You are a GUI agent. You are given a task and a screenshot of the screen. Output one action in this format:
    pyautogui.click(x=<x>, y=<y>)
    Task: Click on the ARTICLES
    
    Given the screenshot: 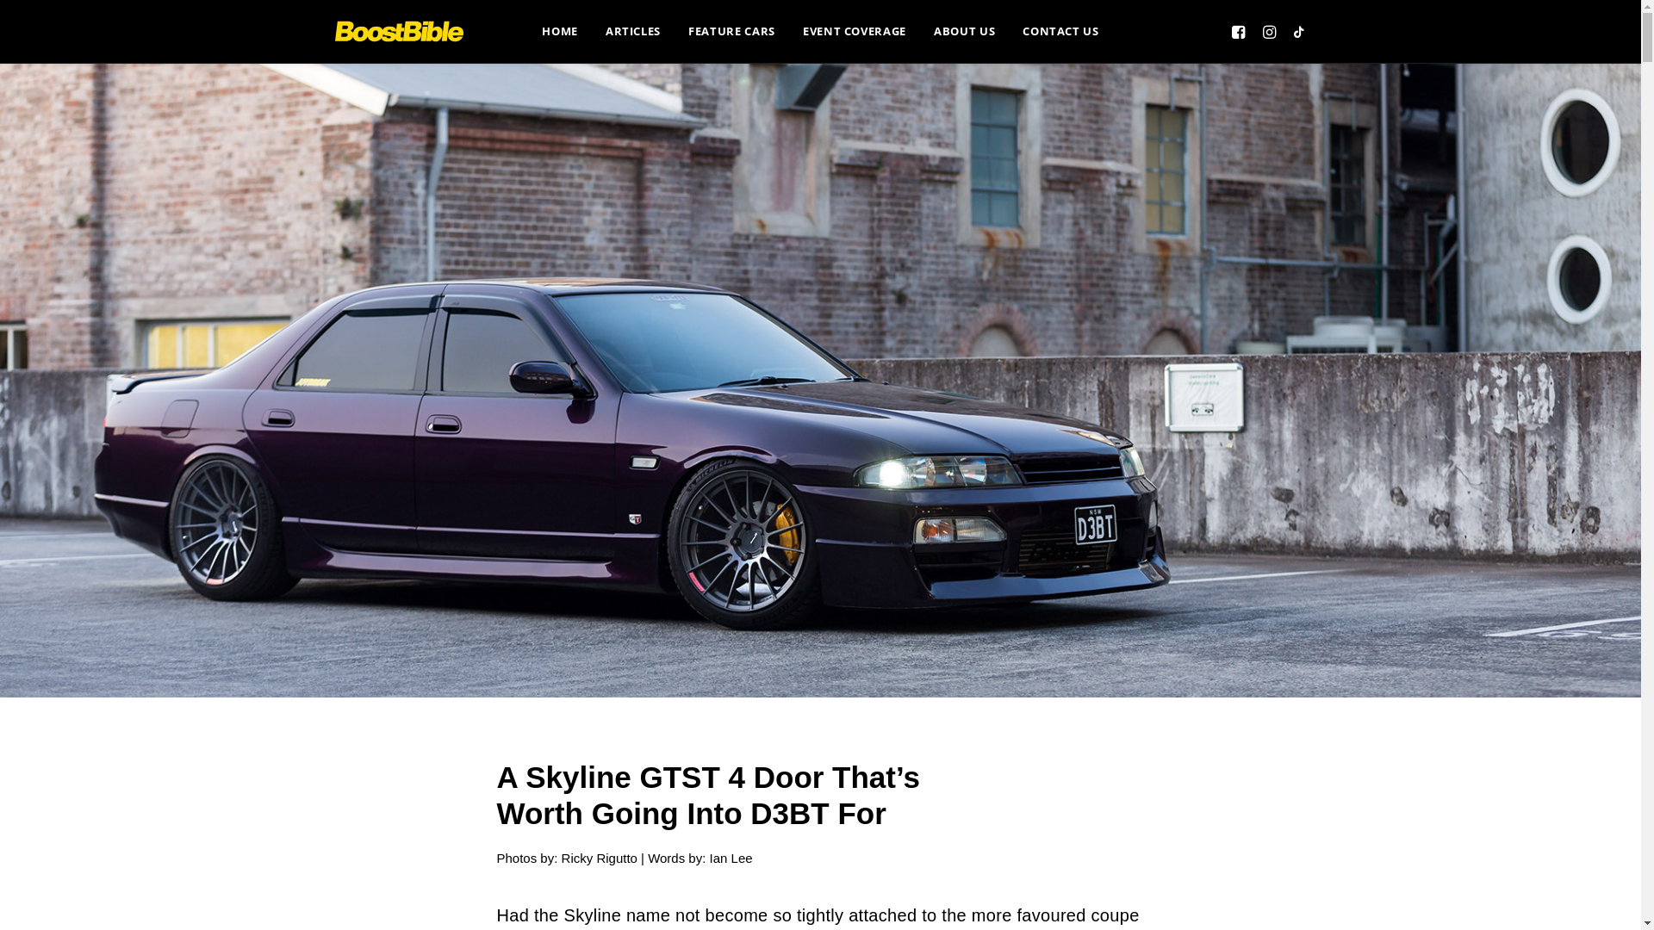 What is the action you would take?
    pyautogui.click(x=633, y=31)
    